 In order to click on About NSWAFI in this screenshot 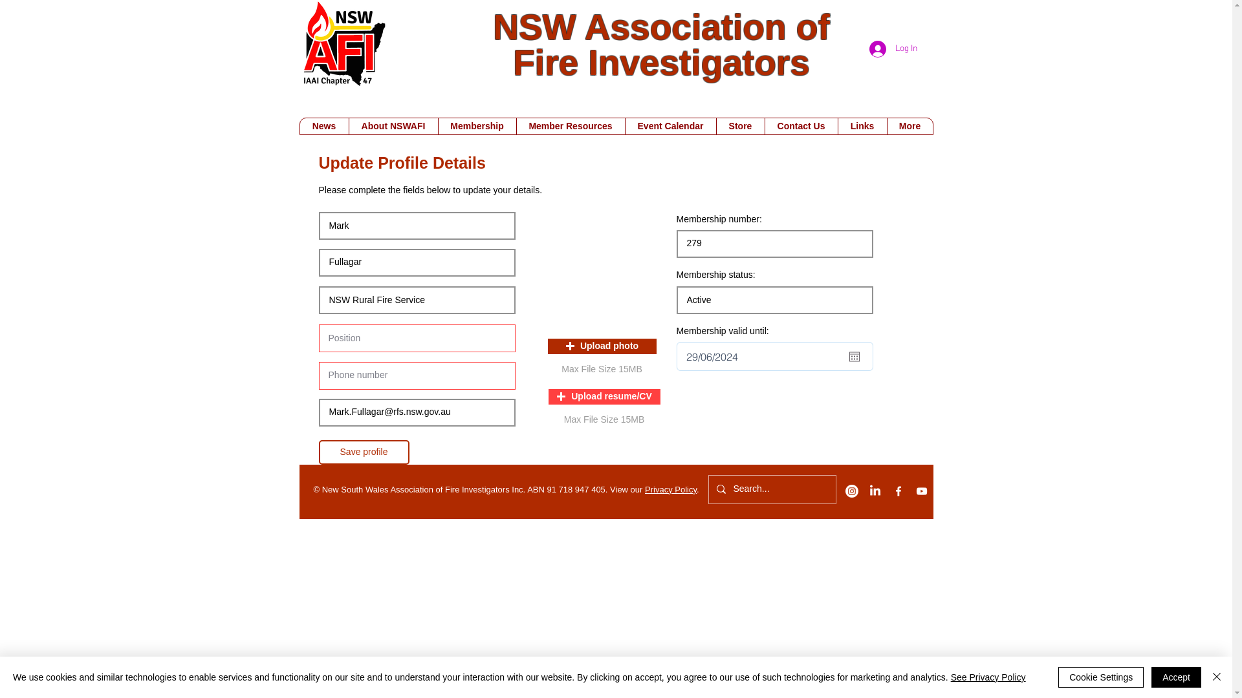, I will do `click(393, 127)`.